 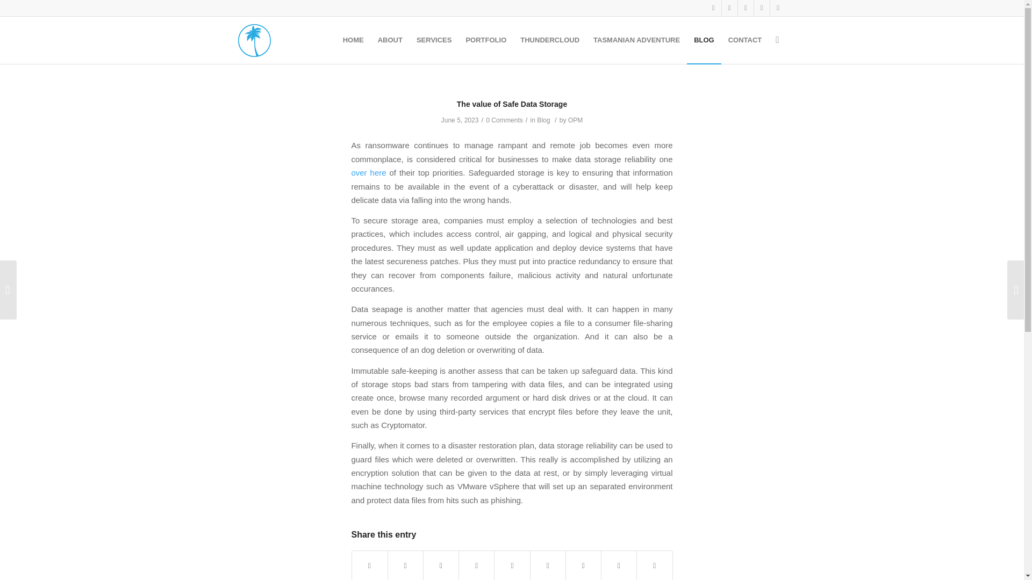 I want to click on Linkedin, so click(x=761, y=8).